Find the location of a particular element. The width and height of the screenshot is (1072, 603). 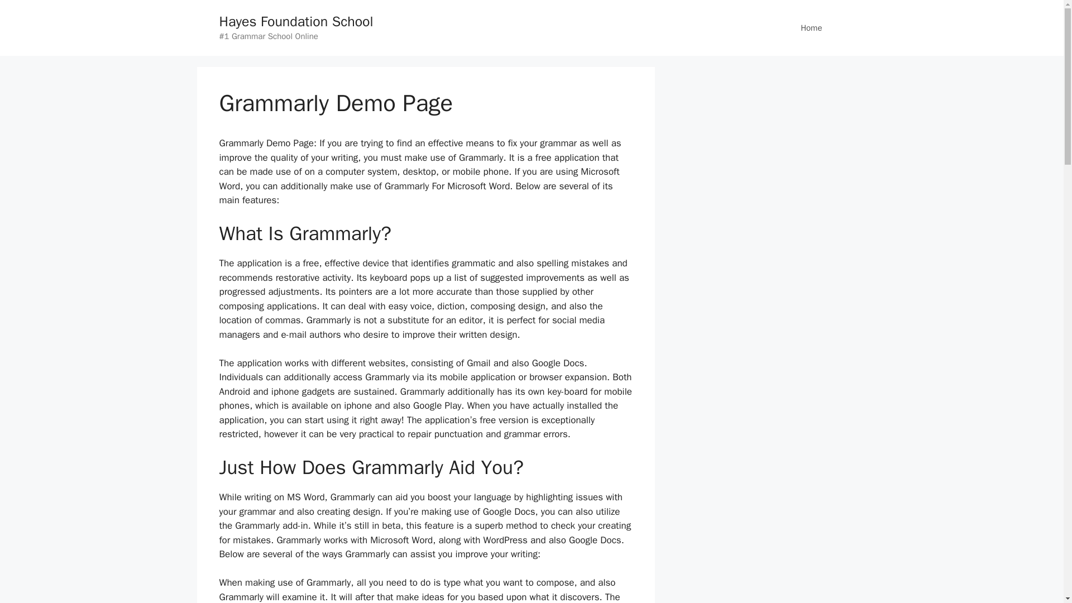

Home is located at coordinates (811, 28).